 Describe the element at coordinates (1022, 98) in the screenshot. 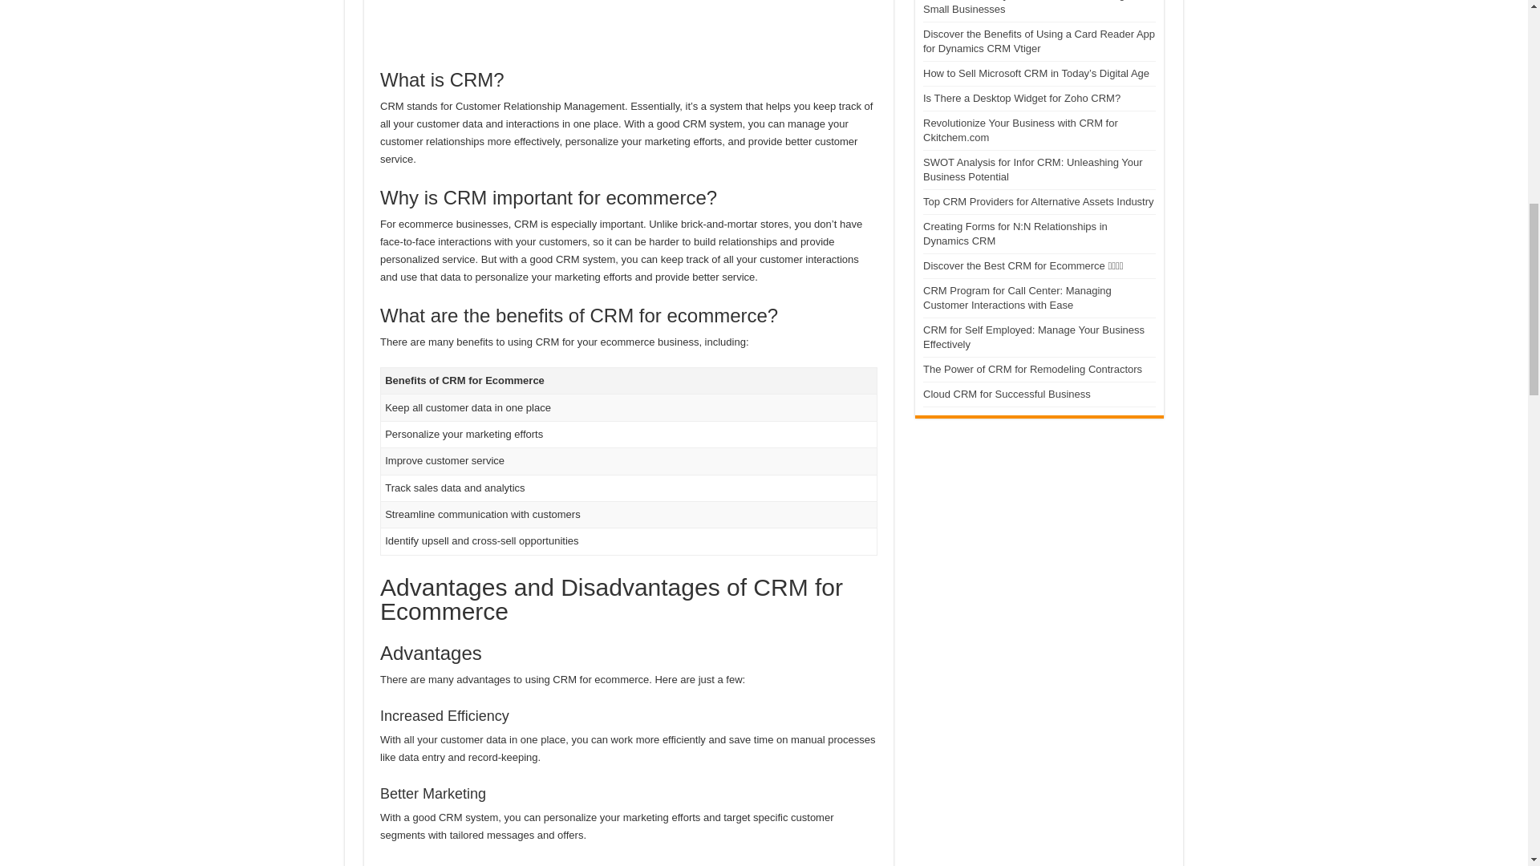

I see `Is There a Desktop Widget for Zoho CRM?` at that location.